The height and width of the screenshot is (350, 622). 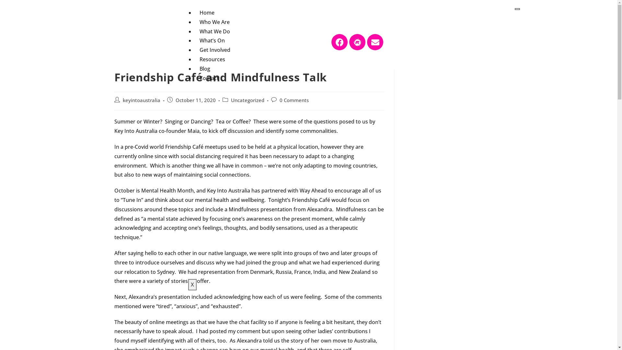 What do you see at coordinates (215, 31) in the screenshot?
I see `What We Do` at bounding box center [215, 31].